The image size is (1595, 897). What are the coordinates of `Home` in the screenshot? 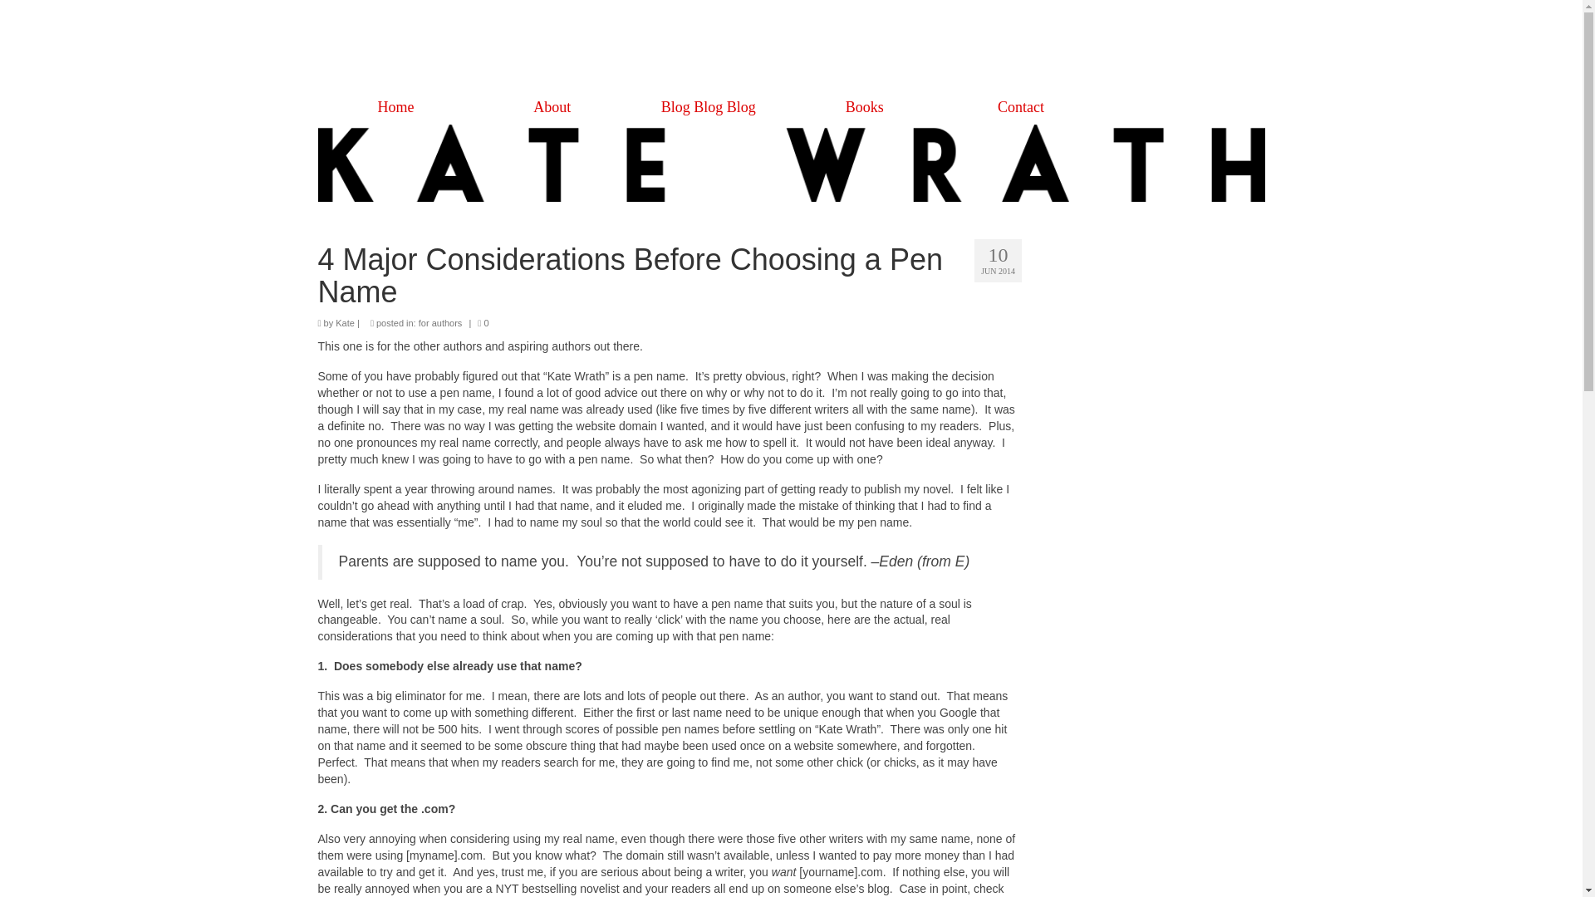 It's located at (646, 66).